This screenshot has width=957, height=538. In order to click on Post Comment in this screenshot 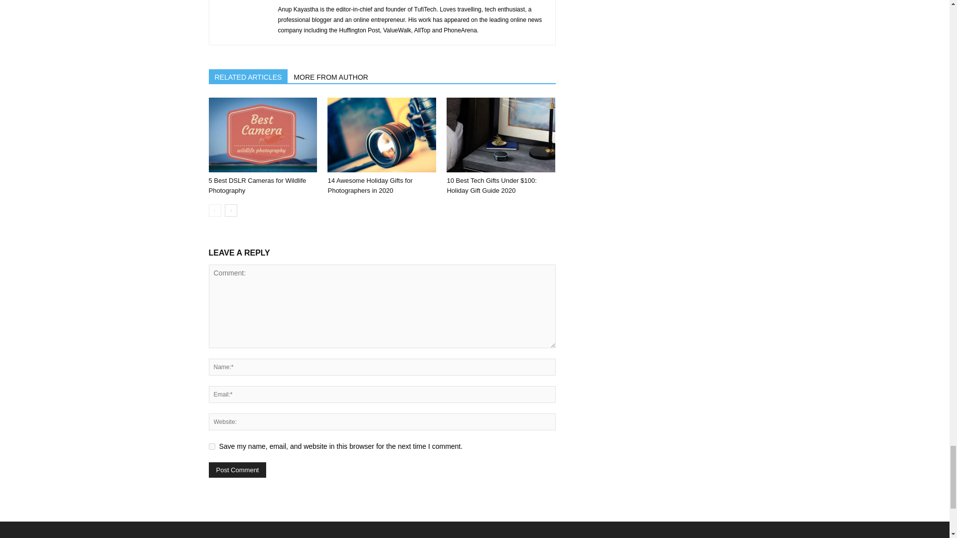, I will do `click(237, 470)`.